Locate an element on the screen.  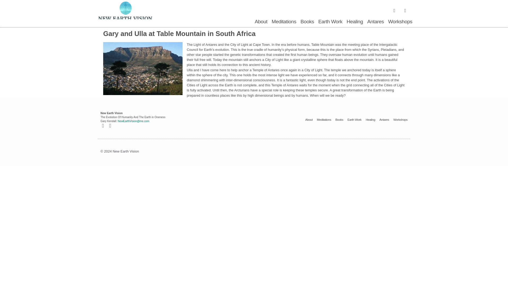
Antares is located at coordinates (384, 120).